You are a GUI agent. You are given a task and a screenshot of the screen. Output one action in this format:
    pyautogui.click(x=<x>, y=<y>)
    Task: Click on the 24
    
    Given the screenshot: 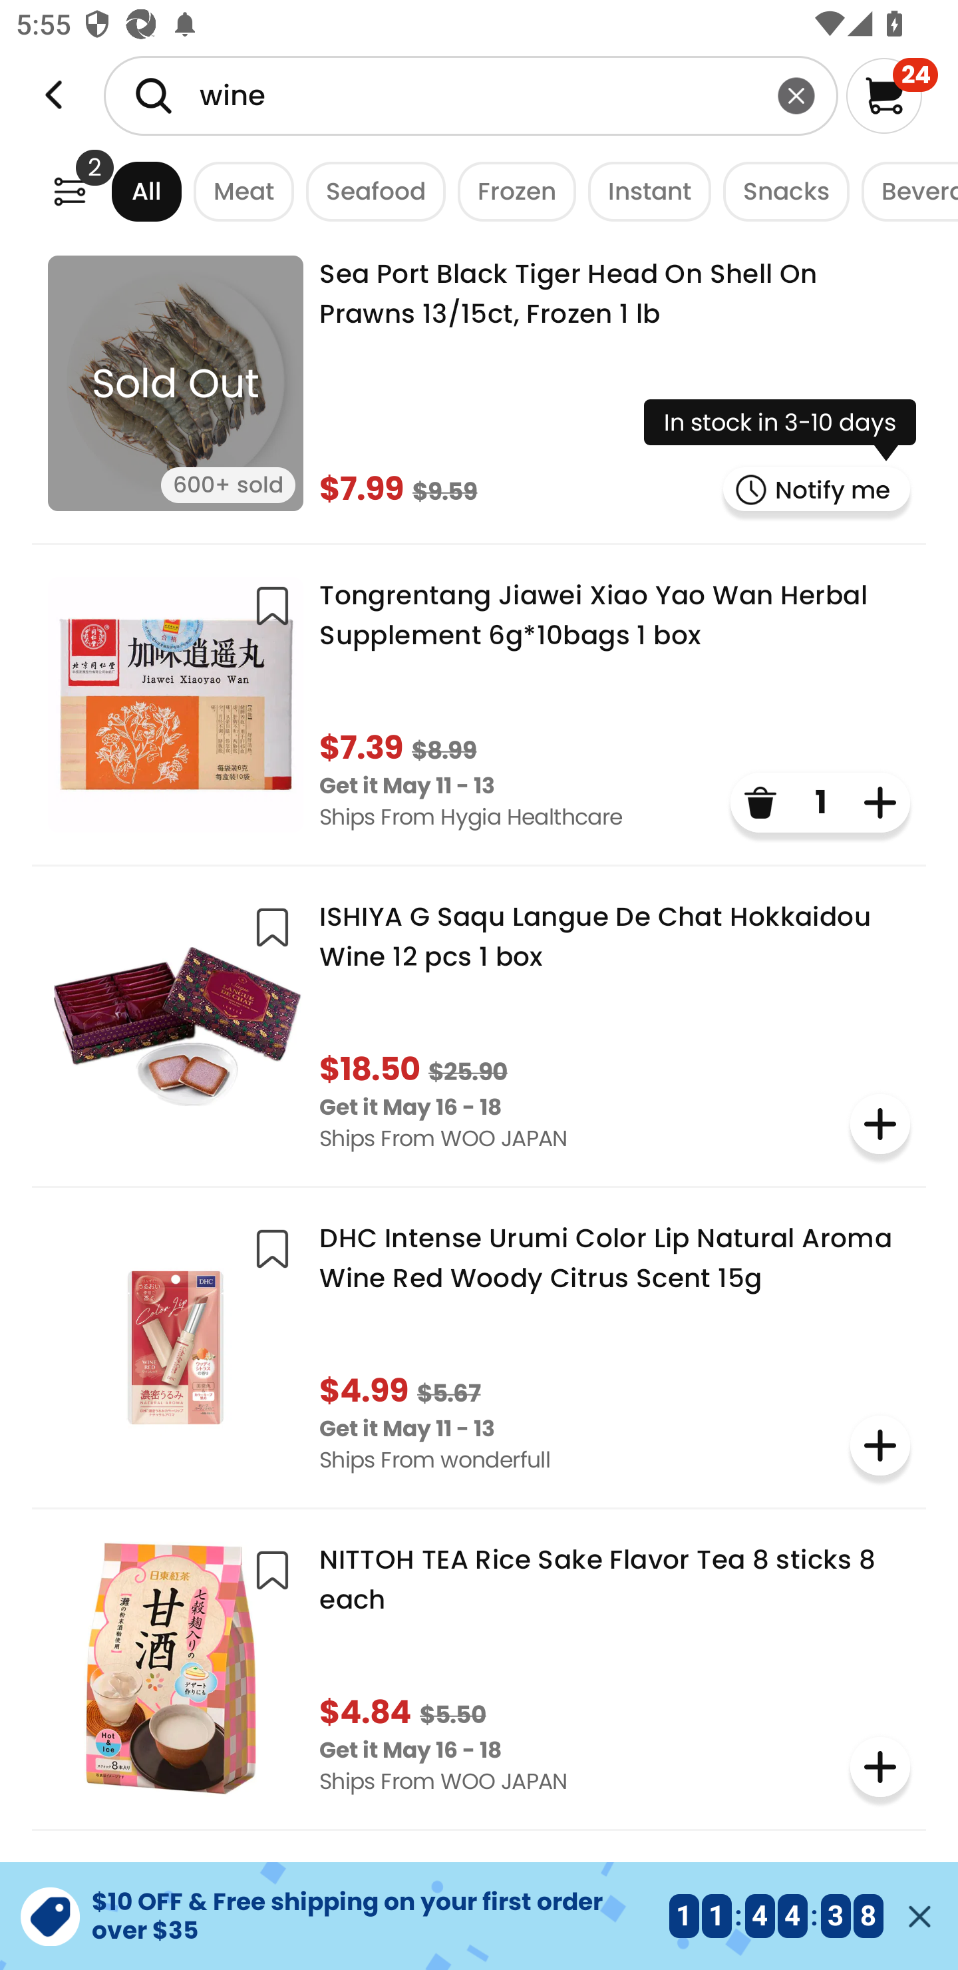 What is the action you would take?
    pyautogui.click(x=891, y=95)
    